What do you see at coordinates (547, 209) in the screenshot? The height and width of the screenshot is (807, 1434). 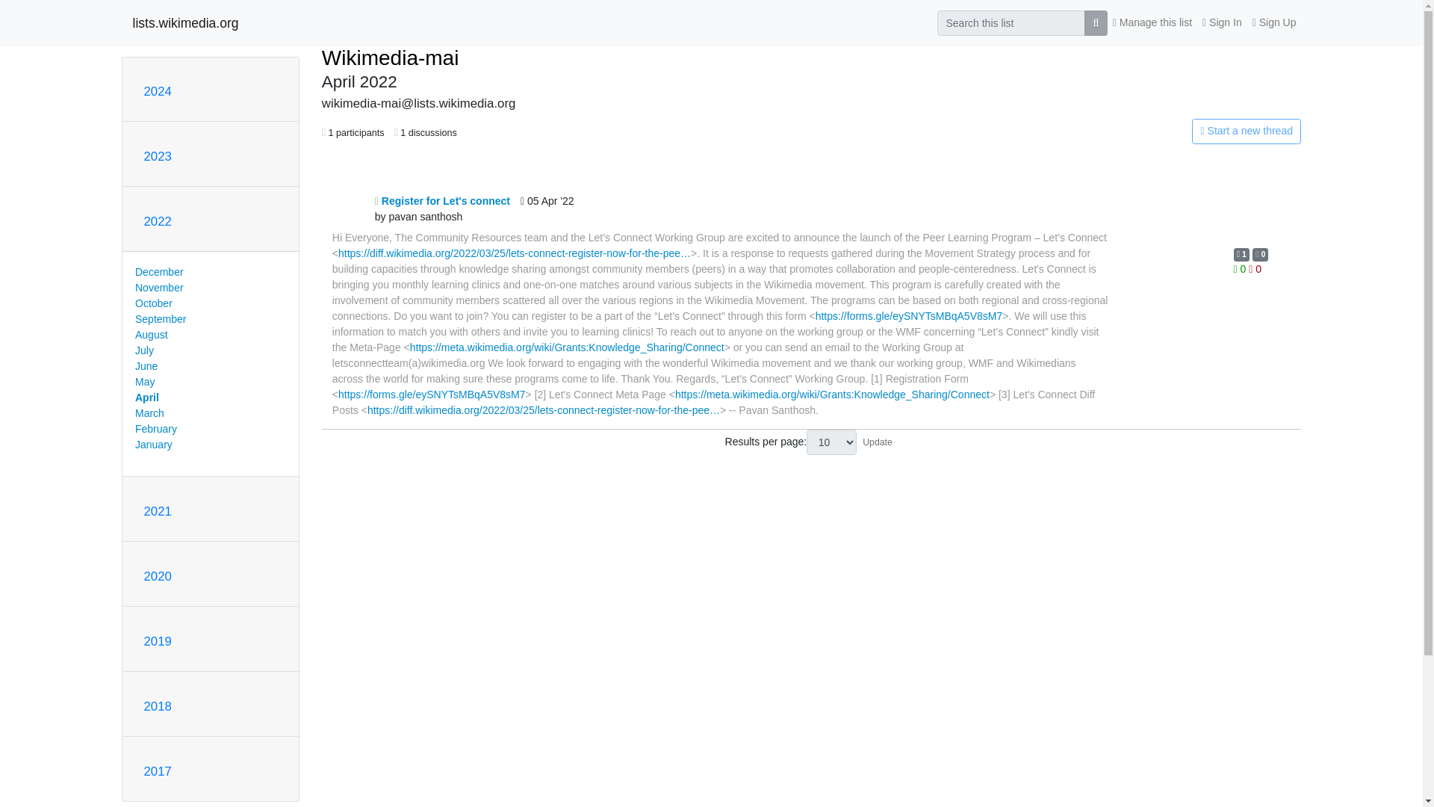 I see `Tuesday, 5 April 2022 07:04:42` at bounding box center [547, 209].